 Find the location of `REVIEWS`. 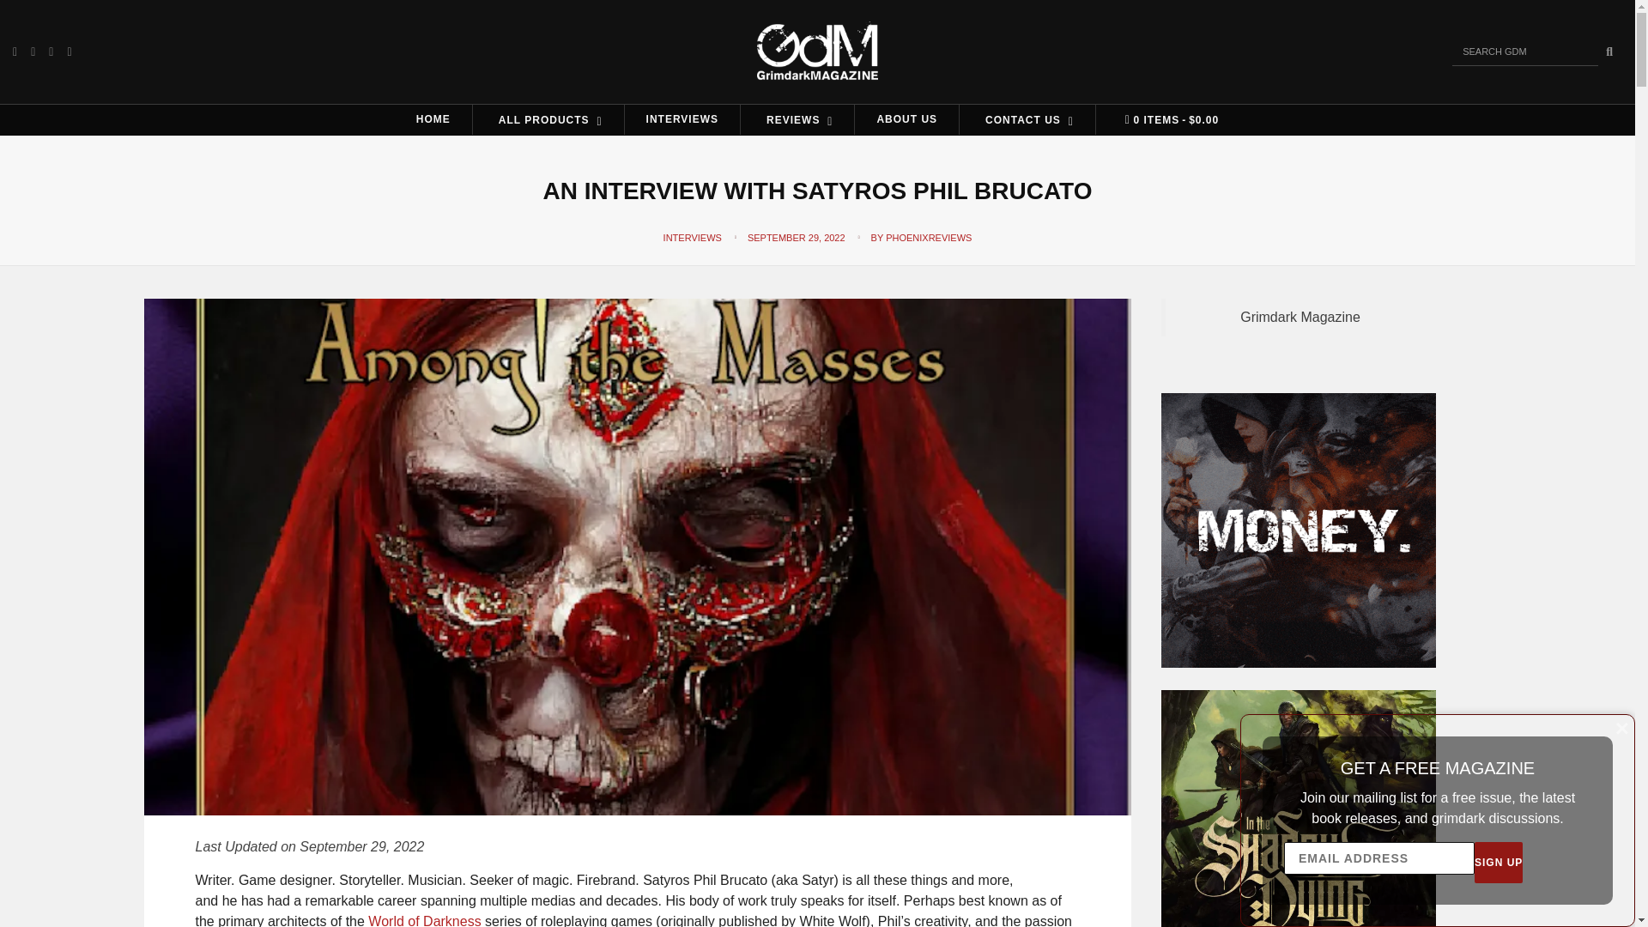

REVIEWS is located at coordinates (797, 119).